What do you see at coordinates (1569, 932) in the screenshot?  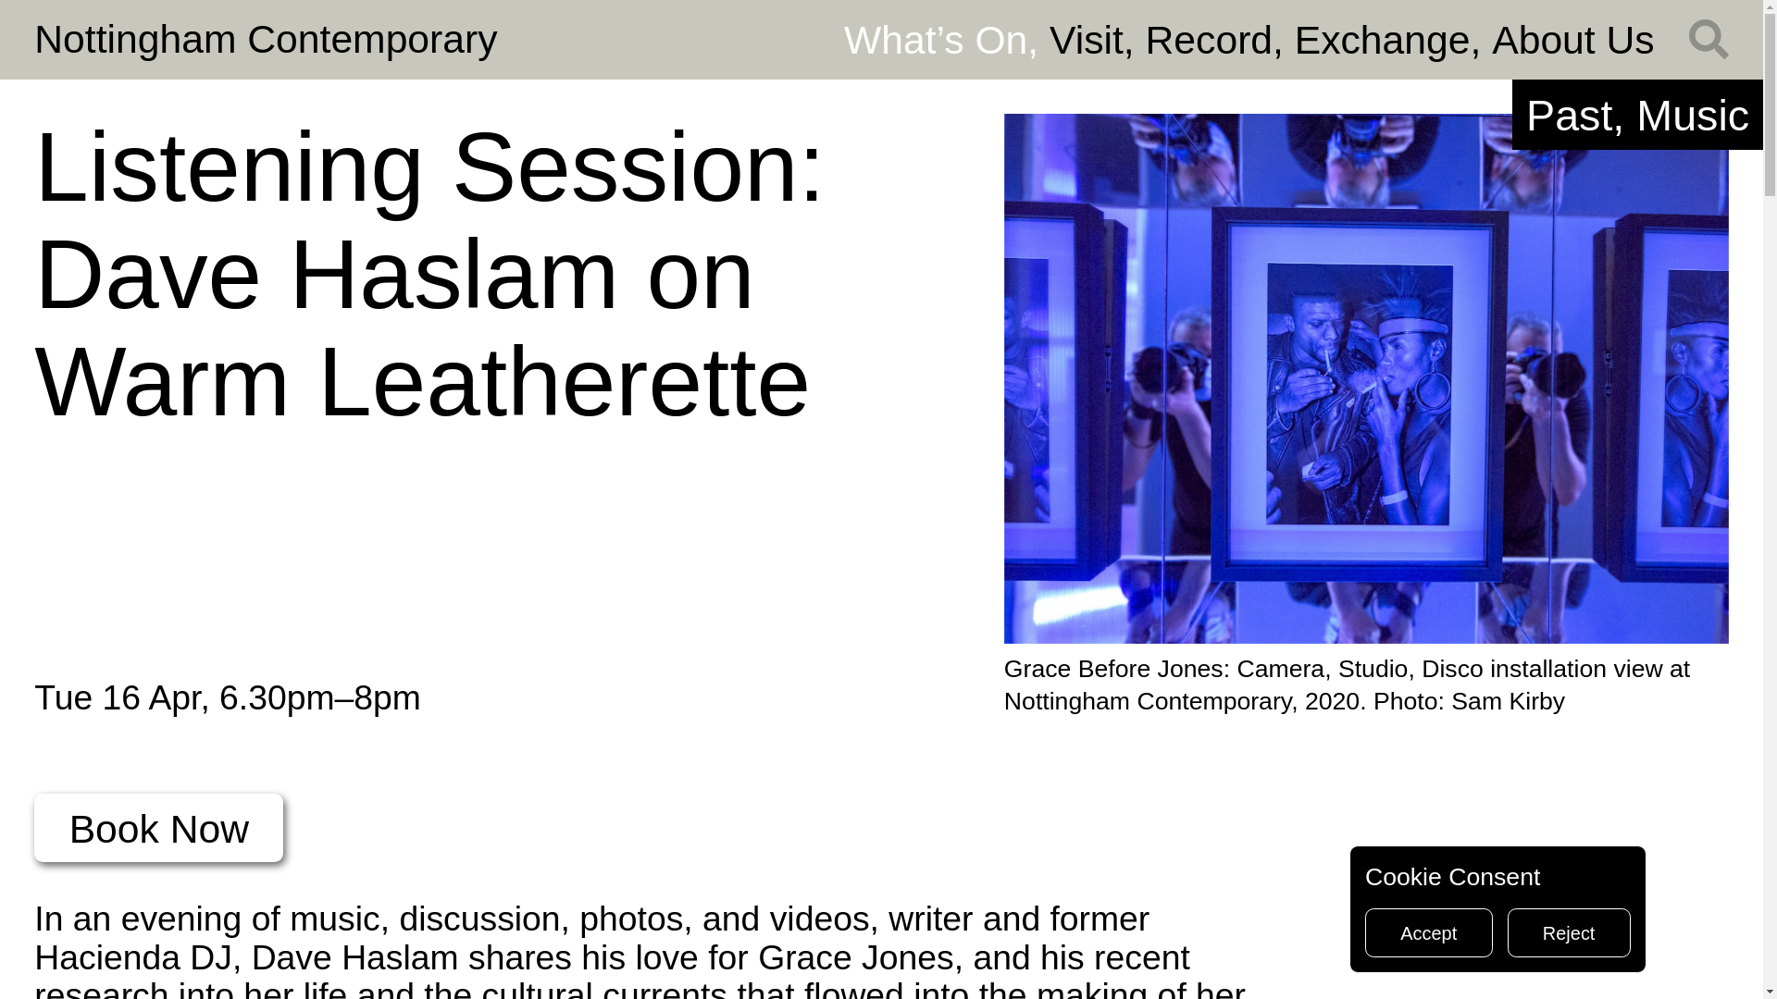 I see `Reject` at bounding box center [1569, 932].